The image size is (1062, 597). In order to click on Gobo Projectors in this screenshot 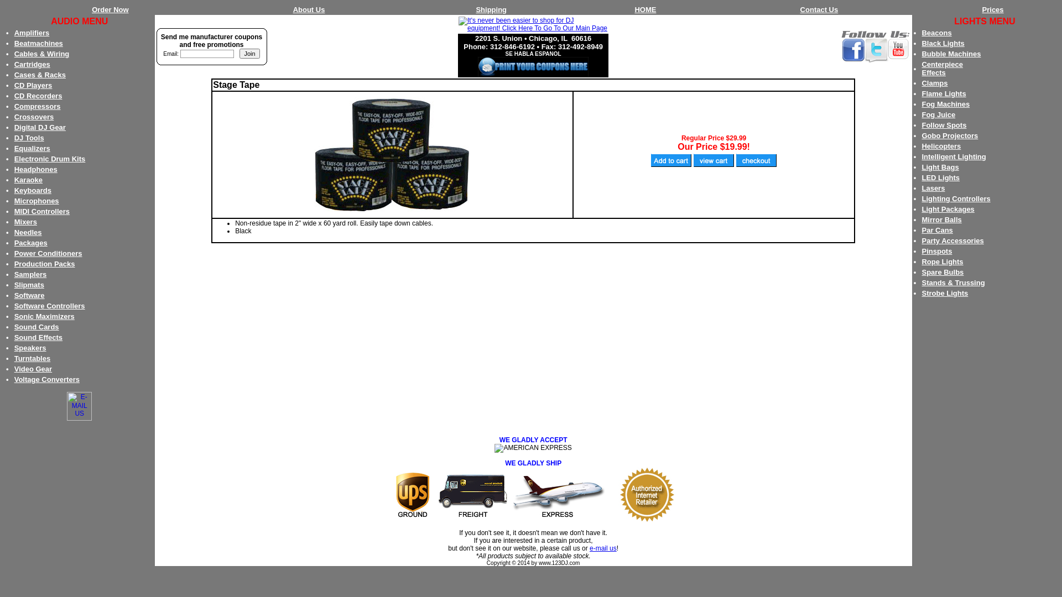, I will do `click(950, 136)`.